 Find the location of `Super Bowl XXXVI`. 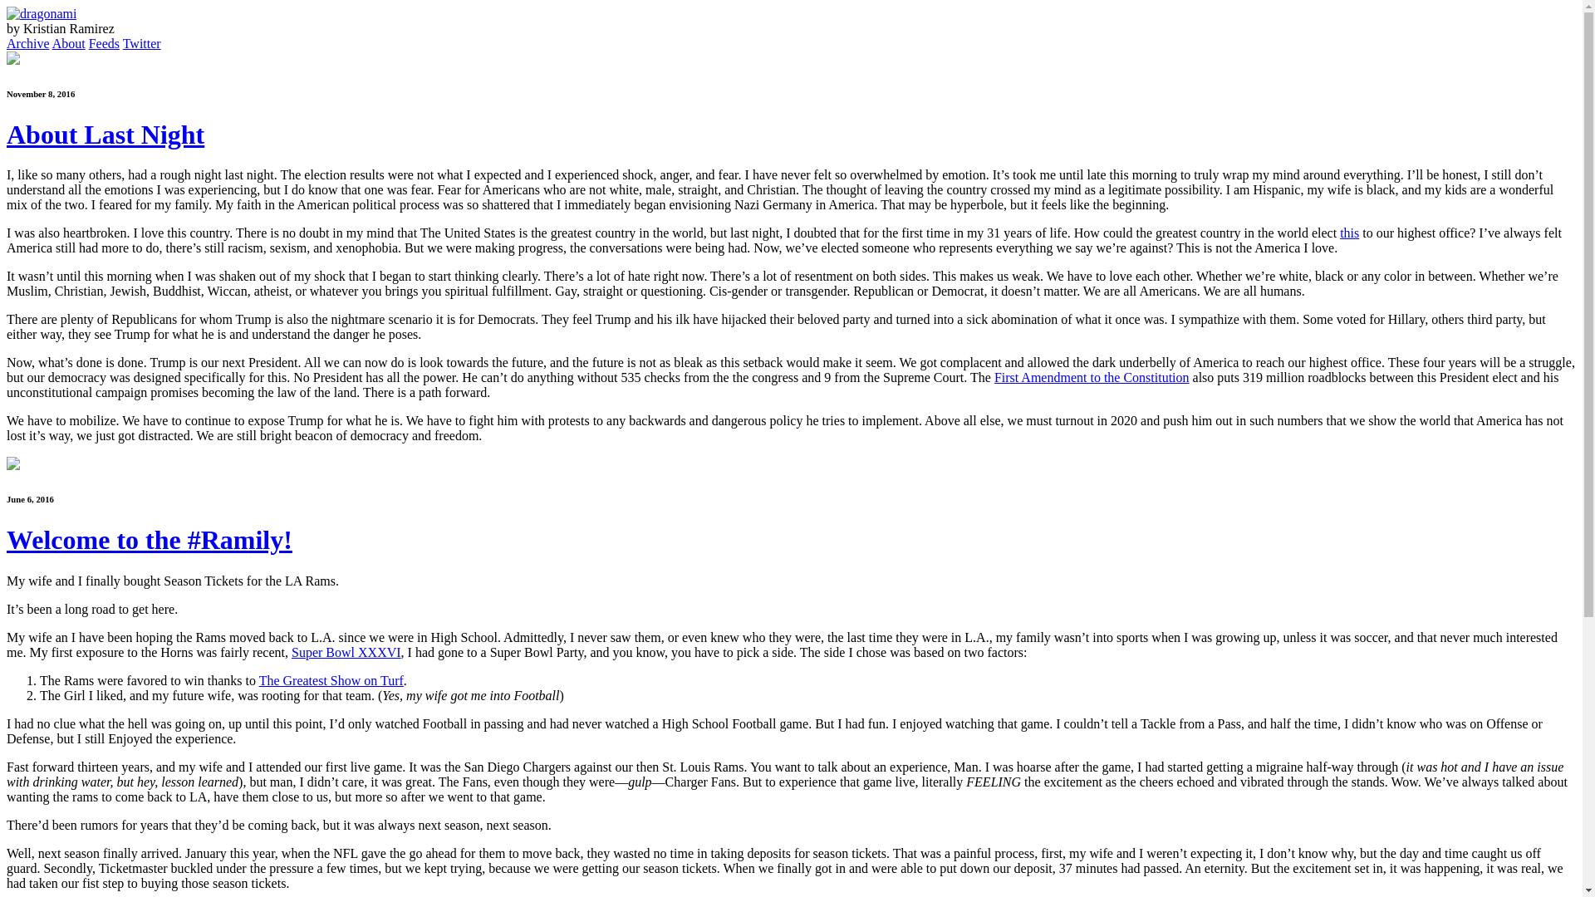

Super Bowl XXXVI is located at coordinates (346, 651).